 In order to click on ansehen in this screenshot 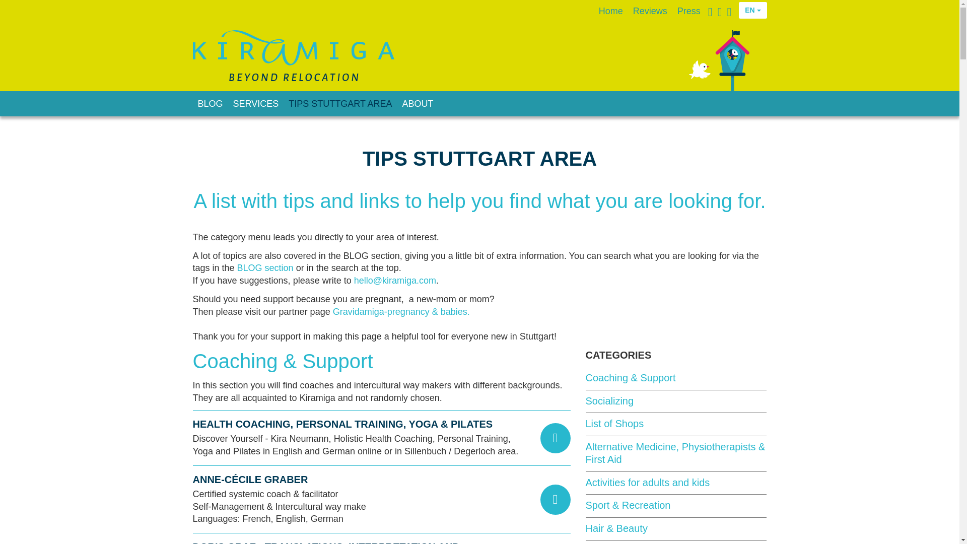, I will do `click(555, 438)`.